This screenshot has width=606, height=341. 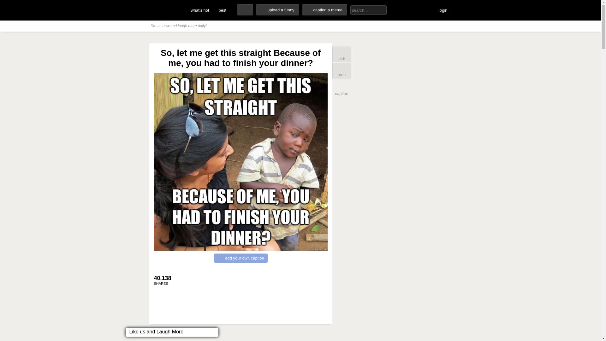 What do you see at coordinates (200, 10) in the screenshot?
I see `what's hot` at bounding box center [200, 10].